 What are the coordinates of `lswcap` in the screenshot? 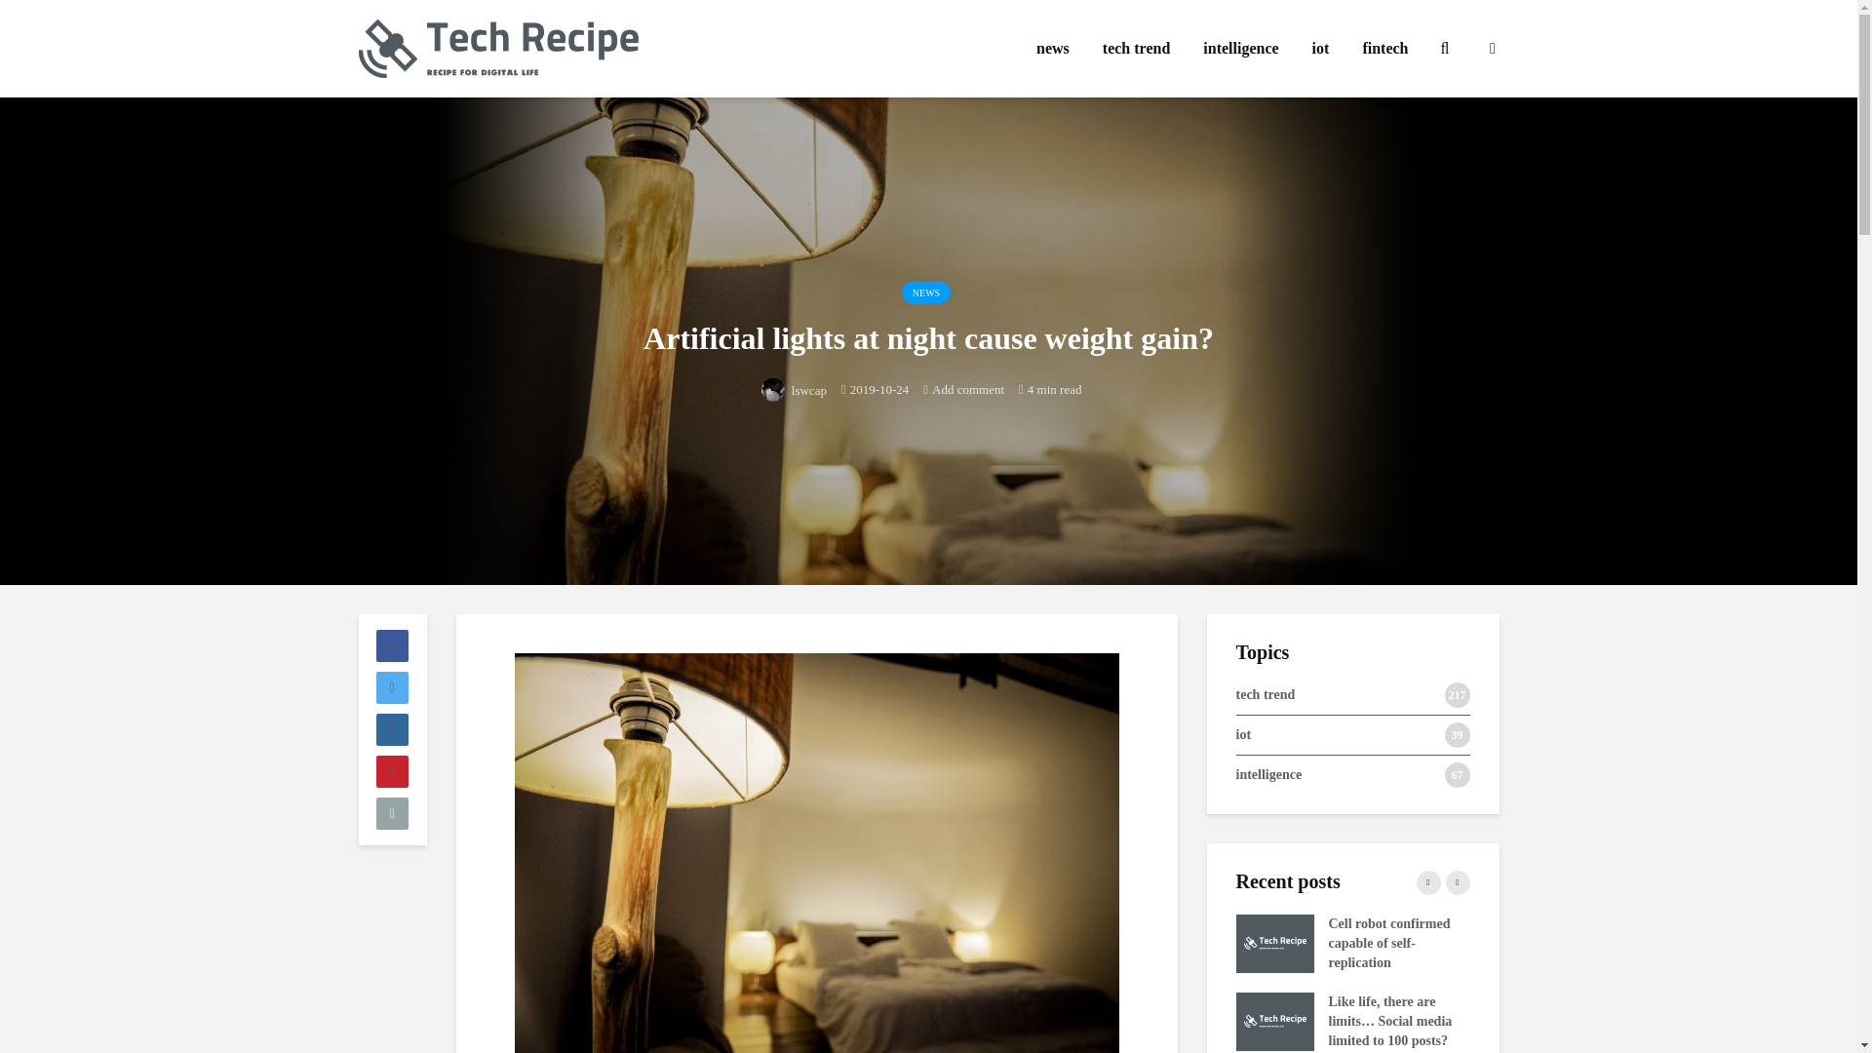 It's located at (794, 390).